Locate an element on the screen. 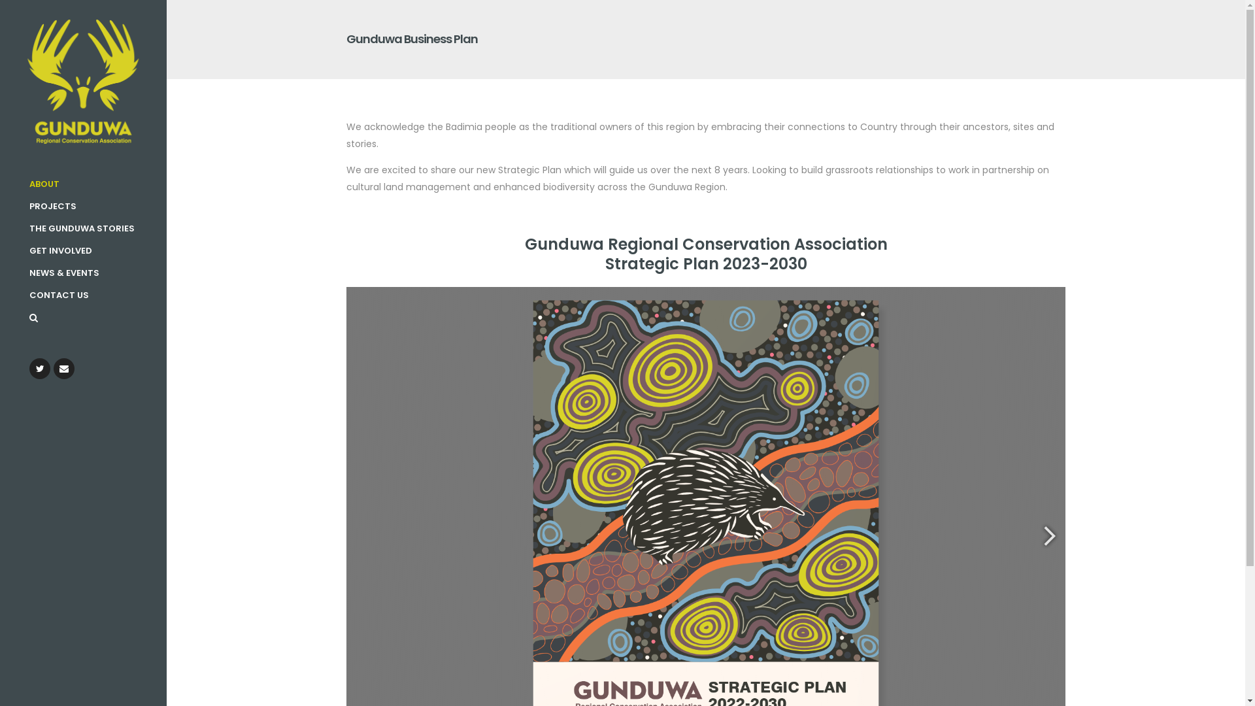  ABOUT is located at coordinates (98, 184).